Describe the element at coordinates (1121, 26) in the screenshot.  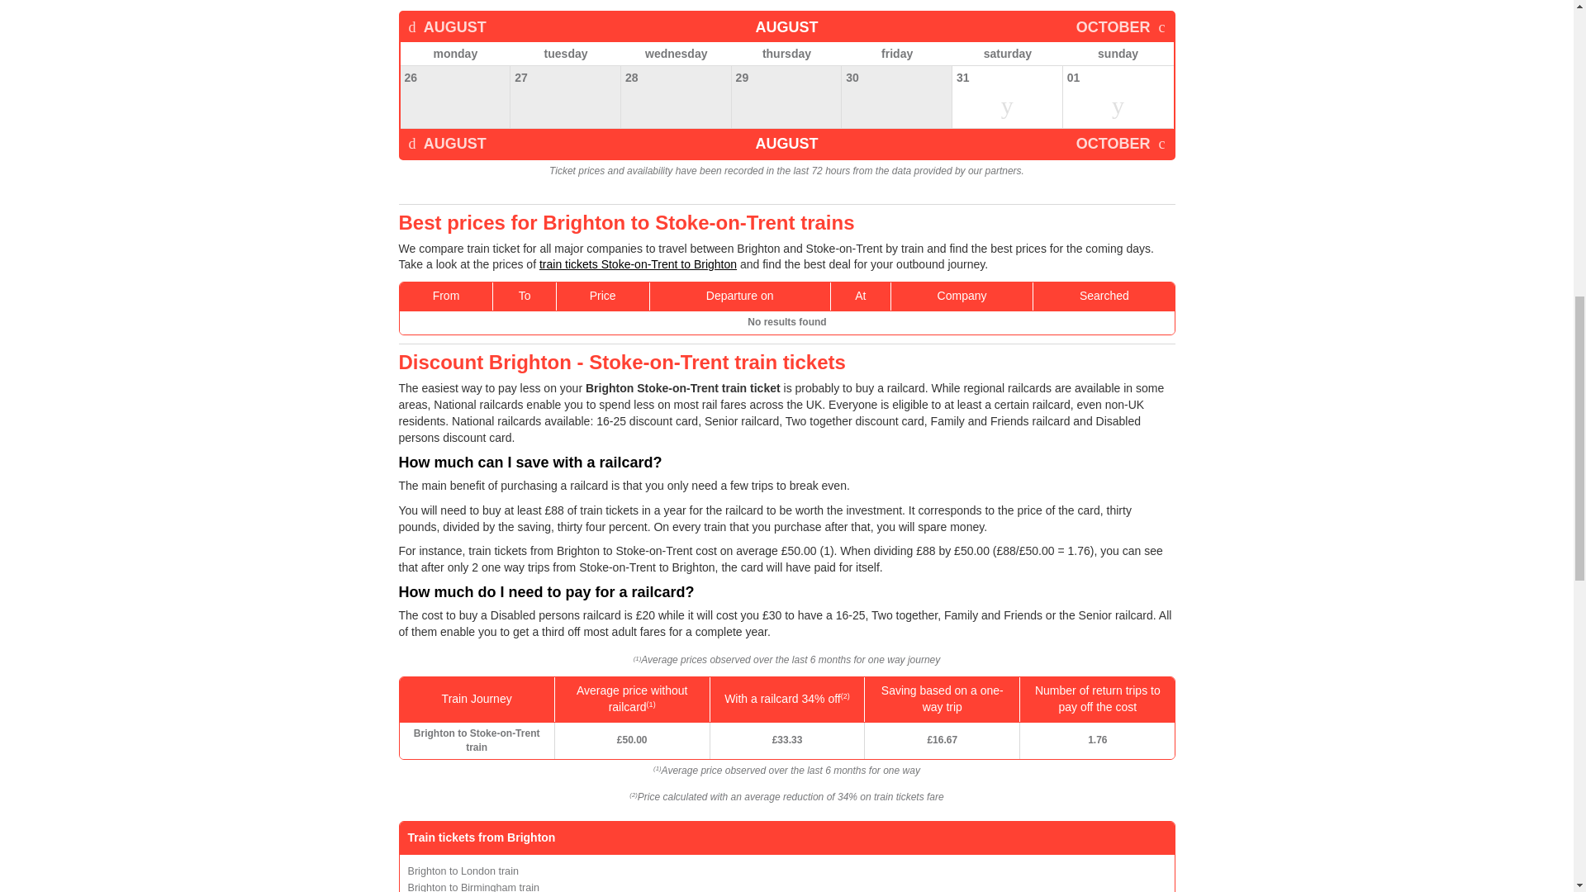
I see `OCTOBER  ` at that location.